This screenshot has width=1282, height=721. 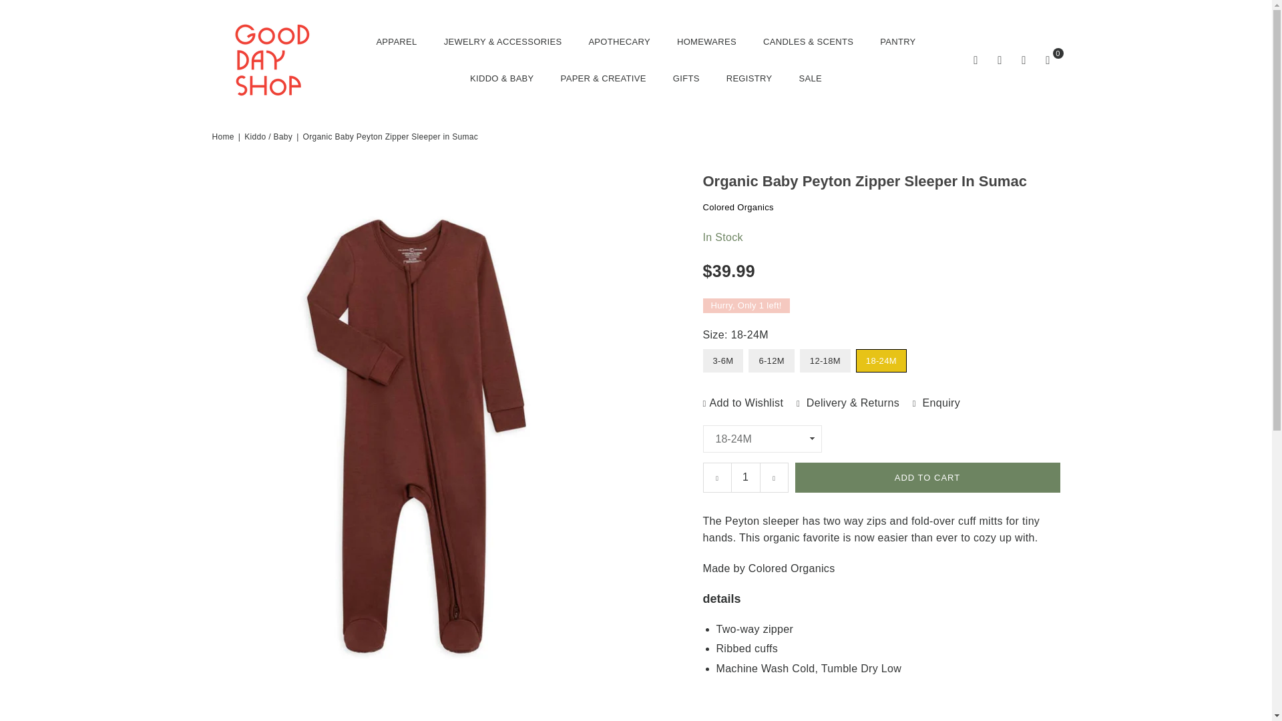 What do you see at coordinates (976, 60) in the screenshot?
I see `Search` at bounding box center [976, 60].